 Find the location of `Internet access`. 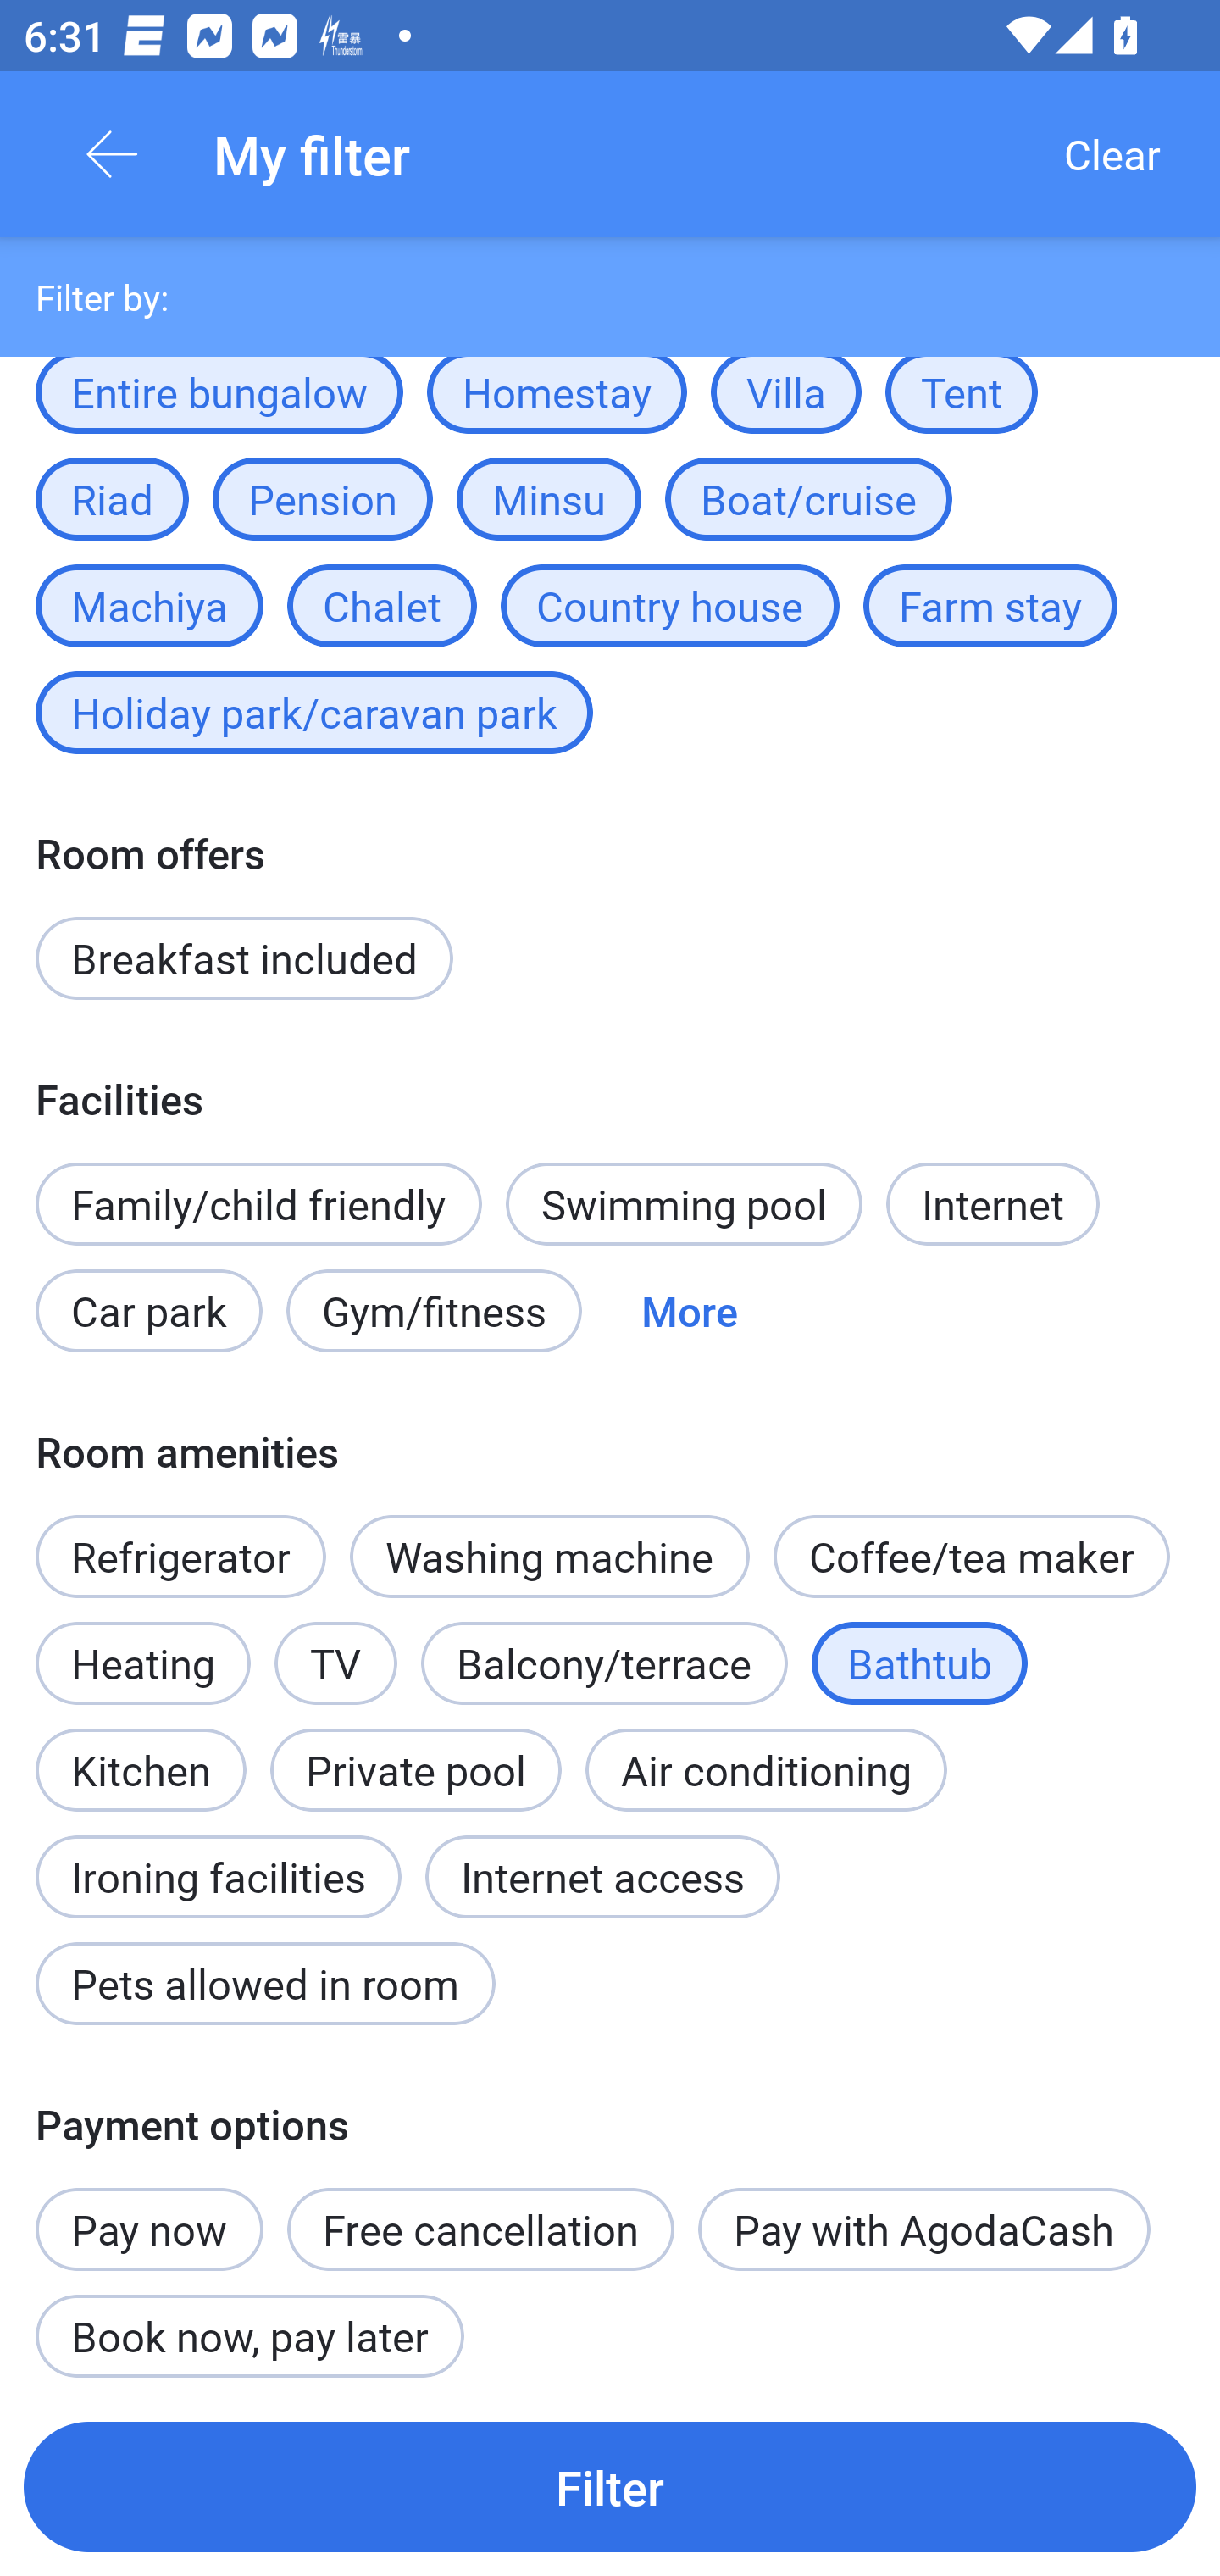

Internet access is located at coordinates (603, 1876).